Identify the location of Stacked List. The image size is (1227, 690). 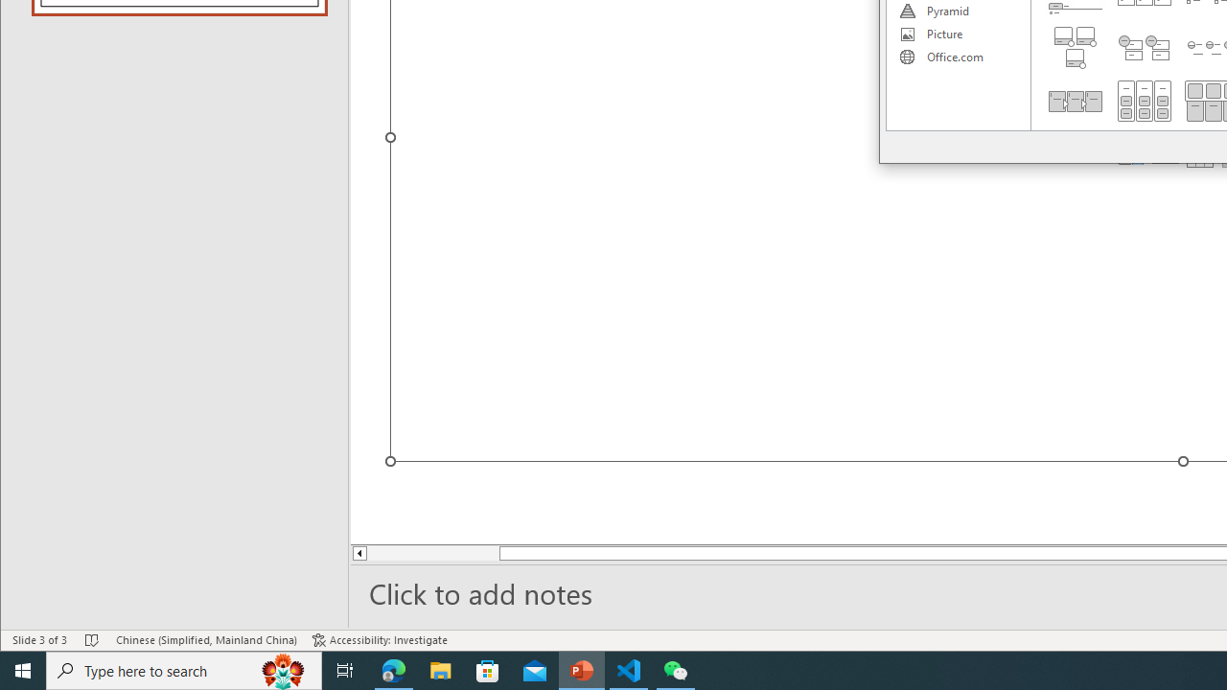
(1145, 48).